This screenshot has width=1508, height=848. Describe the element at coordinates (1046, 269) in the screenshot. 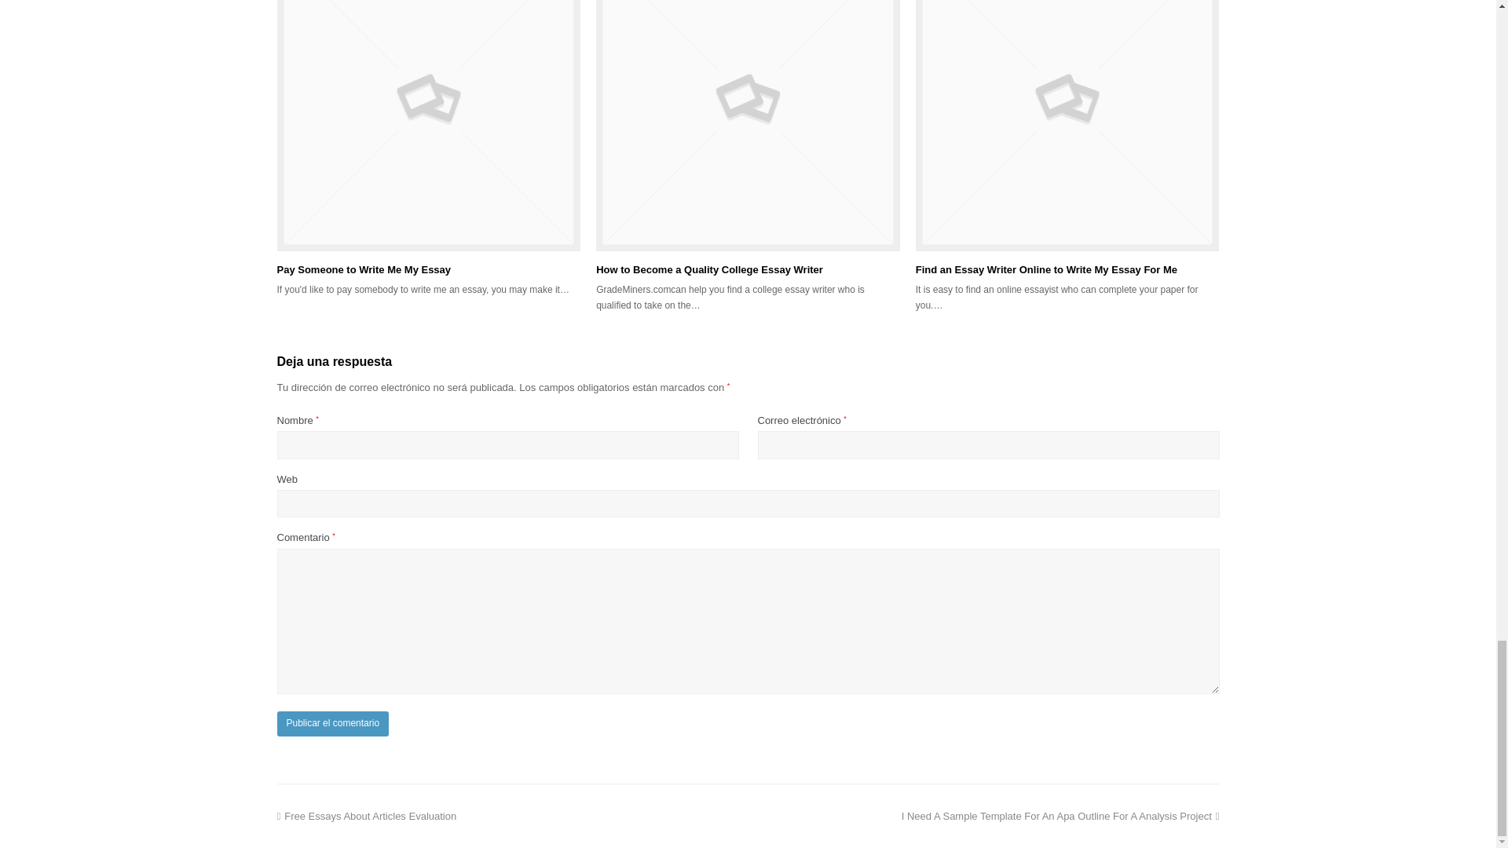

I see `How to Become a Quality College Essay Writer` at that location.